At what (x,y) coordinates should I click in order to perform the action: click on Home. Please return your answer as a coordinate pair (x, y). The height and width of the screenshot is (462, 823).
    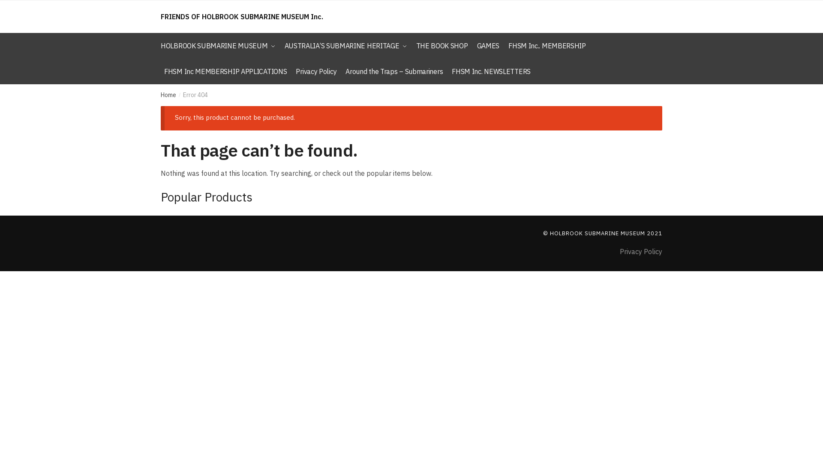
    Looking at the image, I should click on (168, 95).